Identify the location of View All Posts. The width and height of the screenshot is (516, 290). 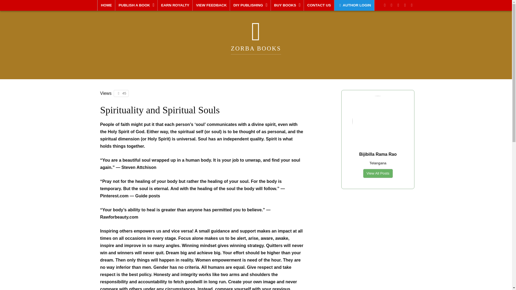
(378, 173).